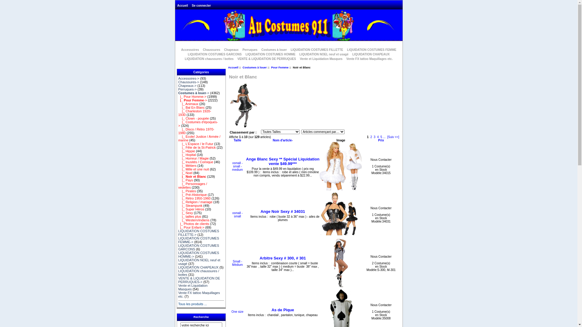 This screenshot has width=582, height=327. What do you see at coordinates (188, 104) in the screenshot?
I see `    |_ Animaux` at bounding box center [188, 104].